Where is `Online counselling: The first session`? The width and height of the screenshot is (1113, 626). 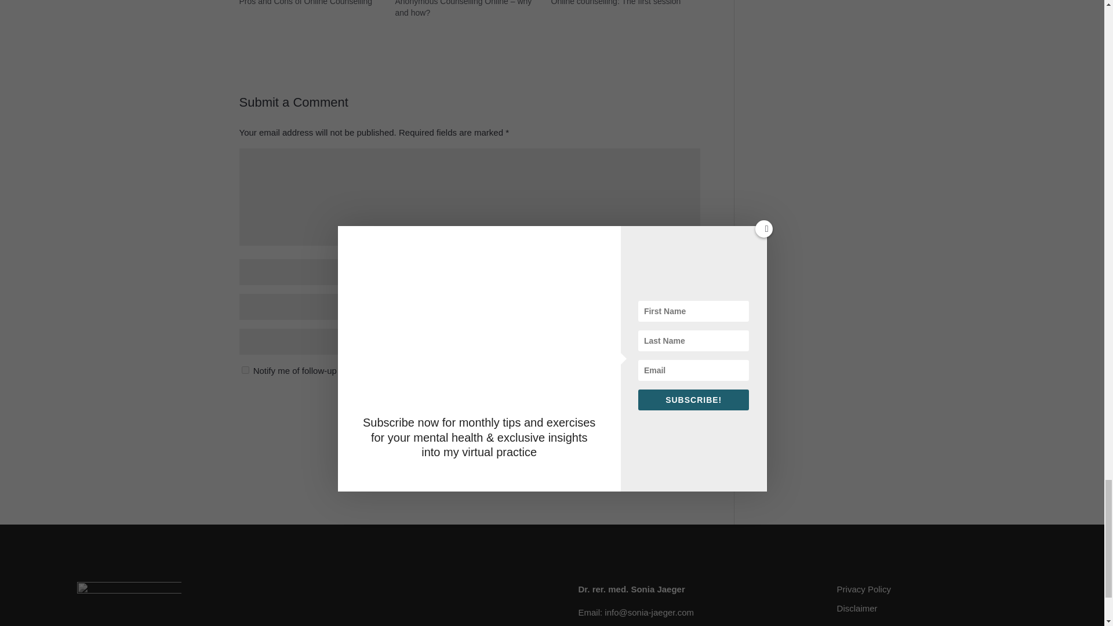
Online counselling: The first session is located at coordinates (616, 2).